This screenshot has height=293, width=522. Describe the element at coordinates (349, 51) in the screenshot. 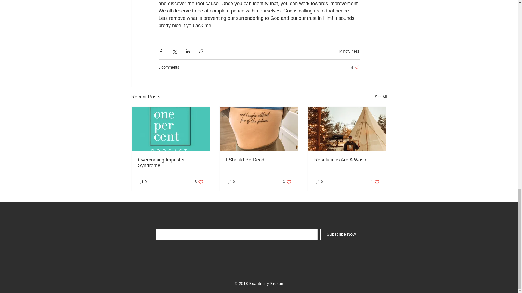

I see `Mindfulness` at that location.